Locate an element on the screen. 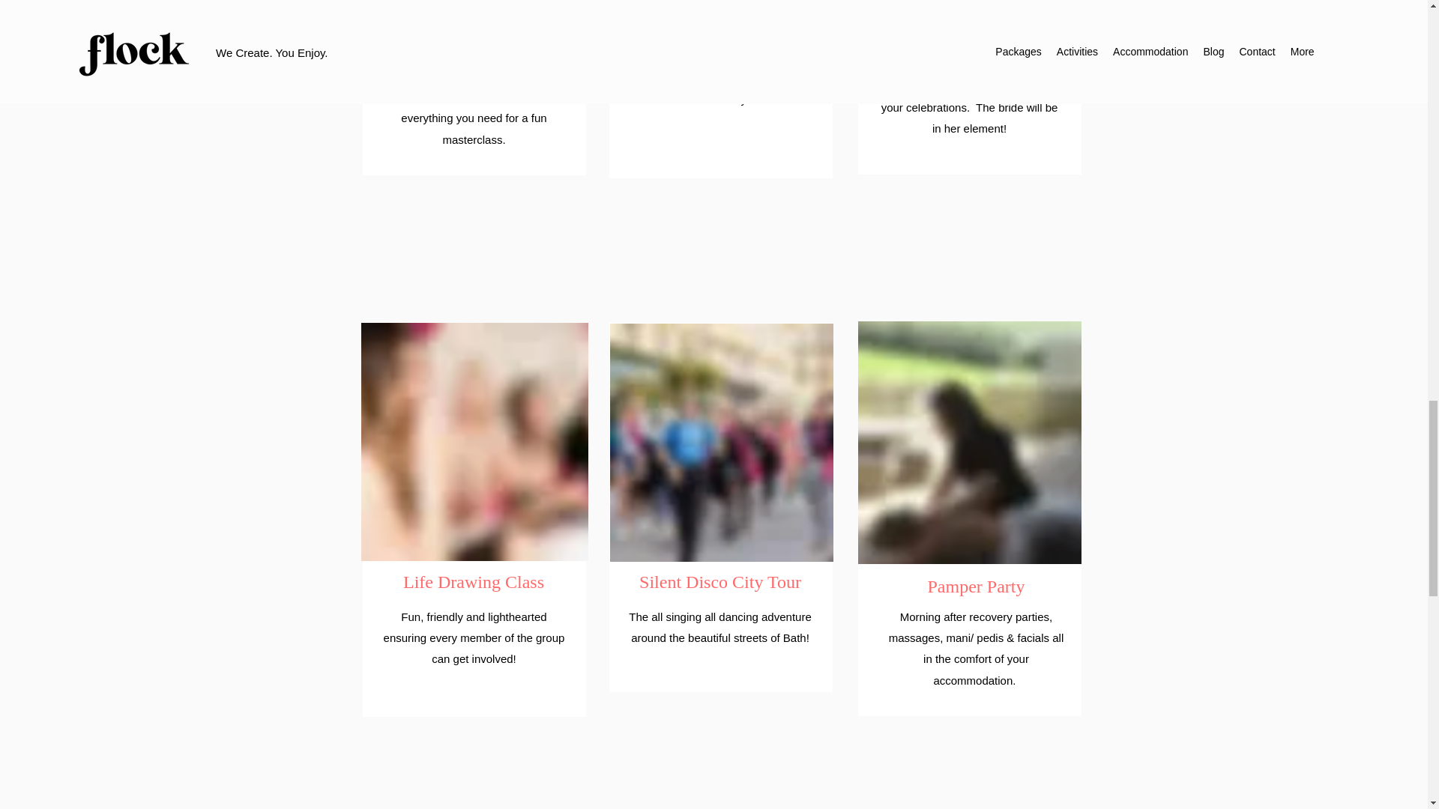  THRILL SEEKER ARCH.jpg is located at coordinates (474, 11).